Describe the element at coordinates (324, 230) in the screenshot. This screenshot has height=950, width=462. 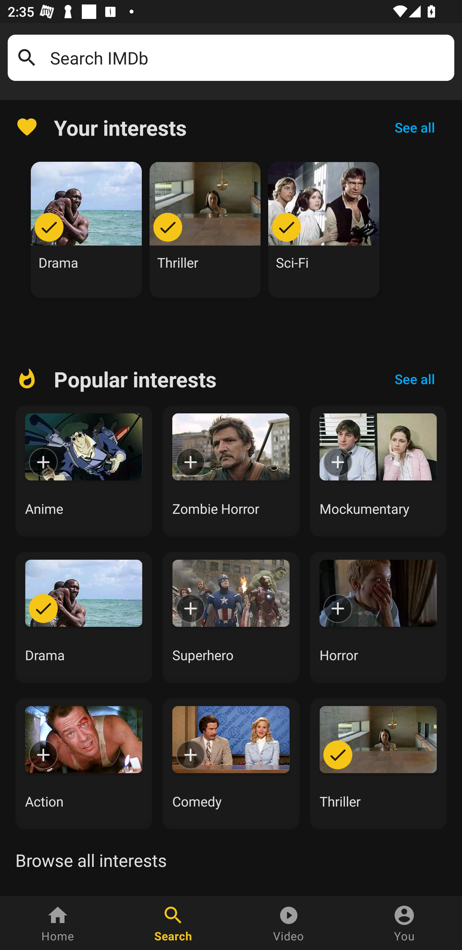
I see `Sci-Fi` at that location.